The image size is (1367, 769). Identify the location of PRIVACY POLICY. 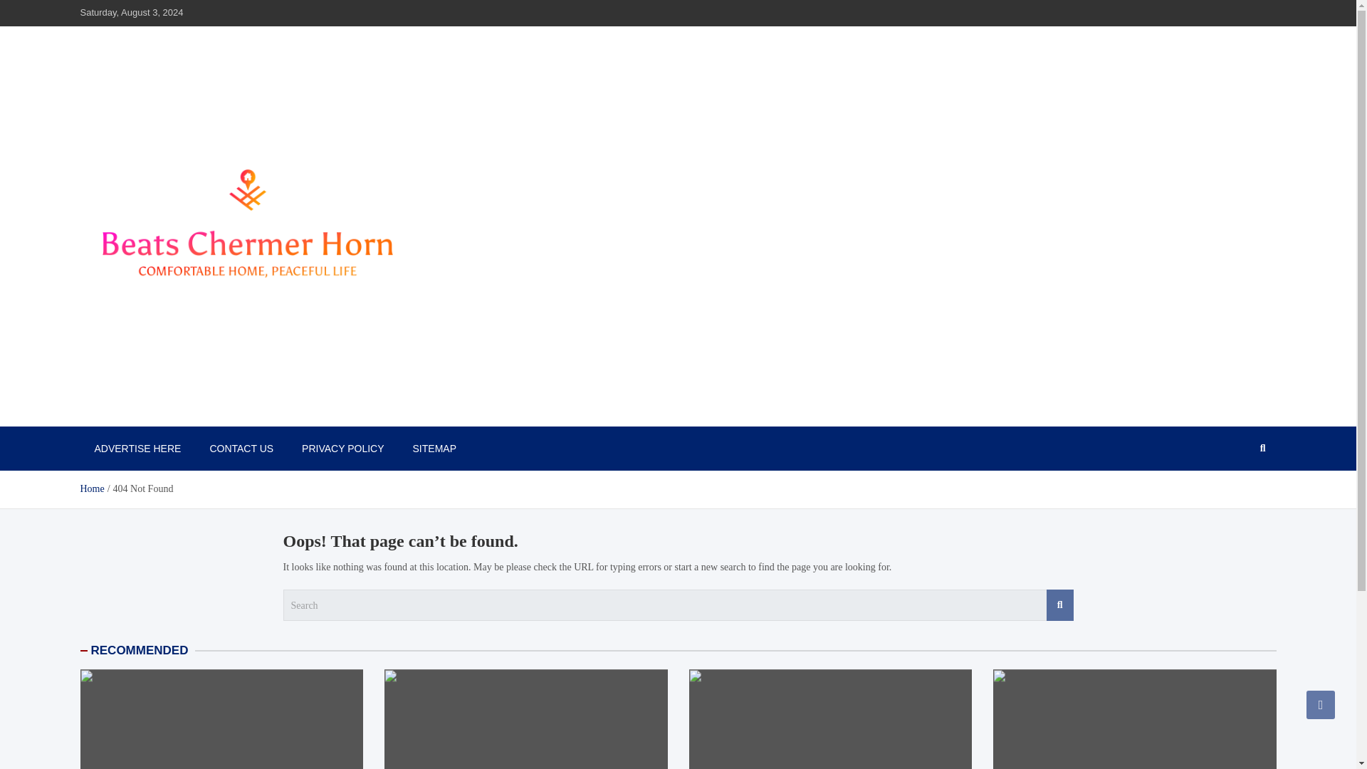
(342, 449).